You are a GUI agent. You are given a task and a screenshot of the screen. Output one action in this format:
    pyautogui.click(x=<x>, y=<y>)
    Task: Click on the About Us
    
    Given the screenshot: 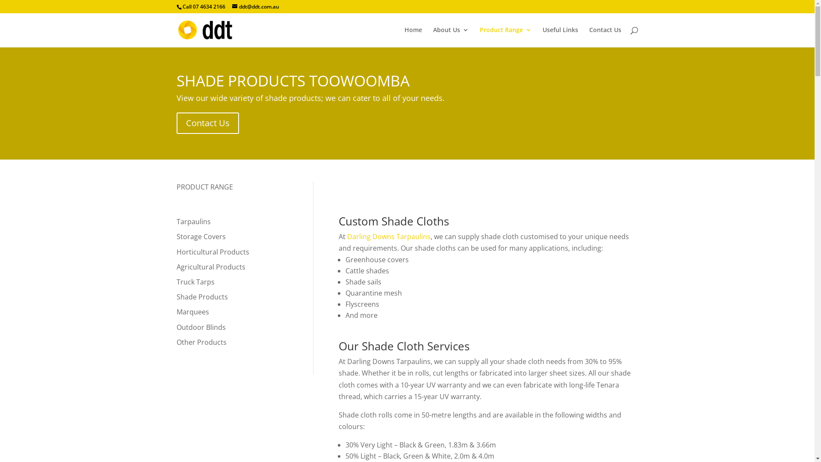 What is the action you would take?
    pyautogui.click(x=451, y=37)
    